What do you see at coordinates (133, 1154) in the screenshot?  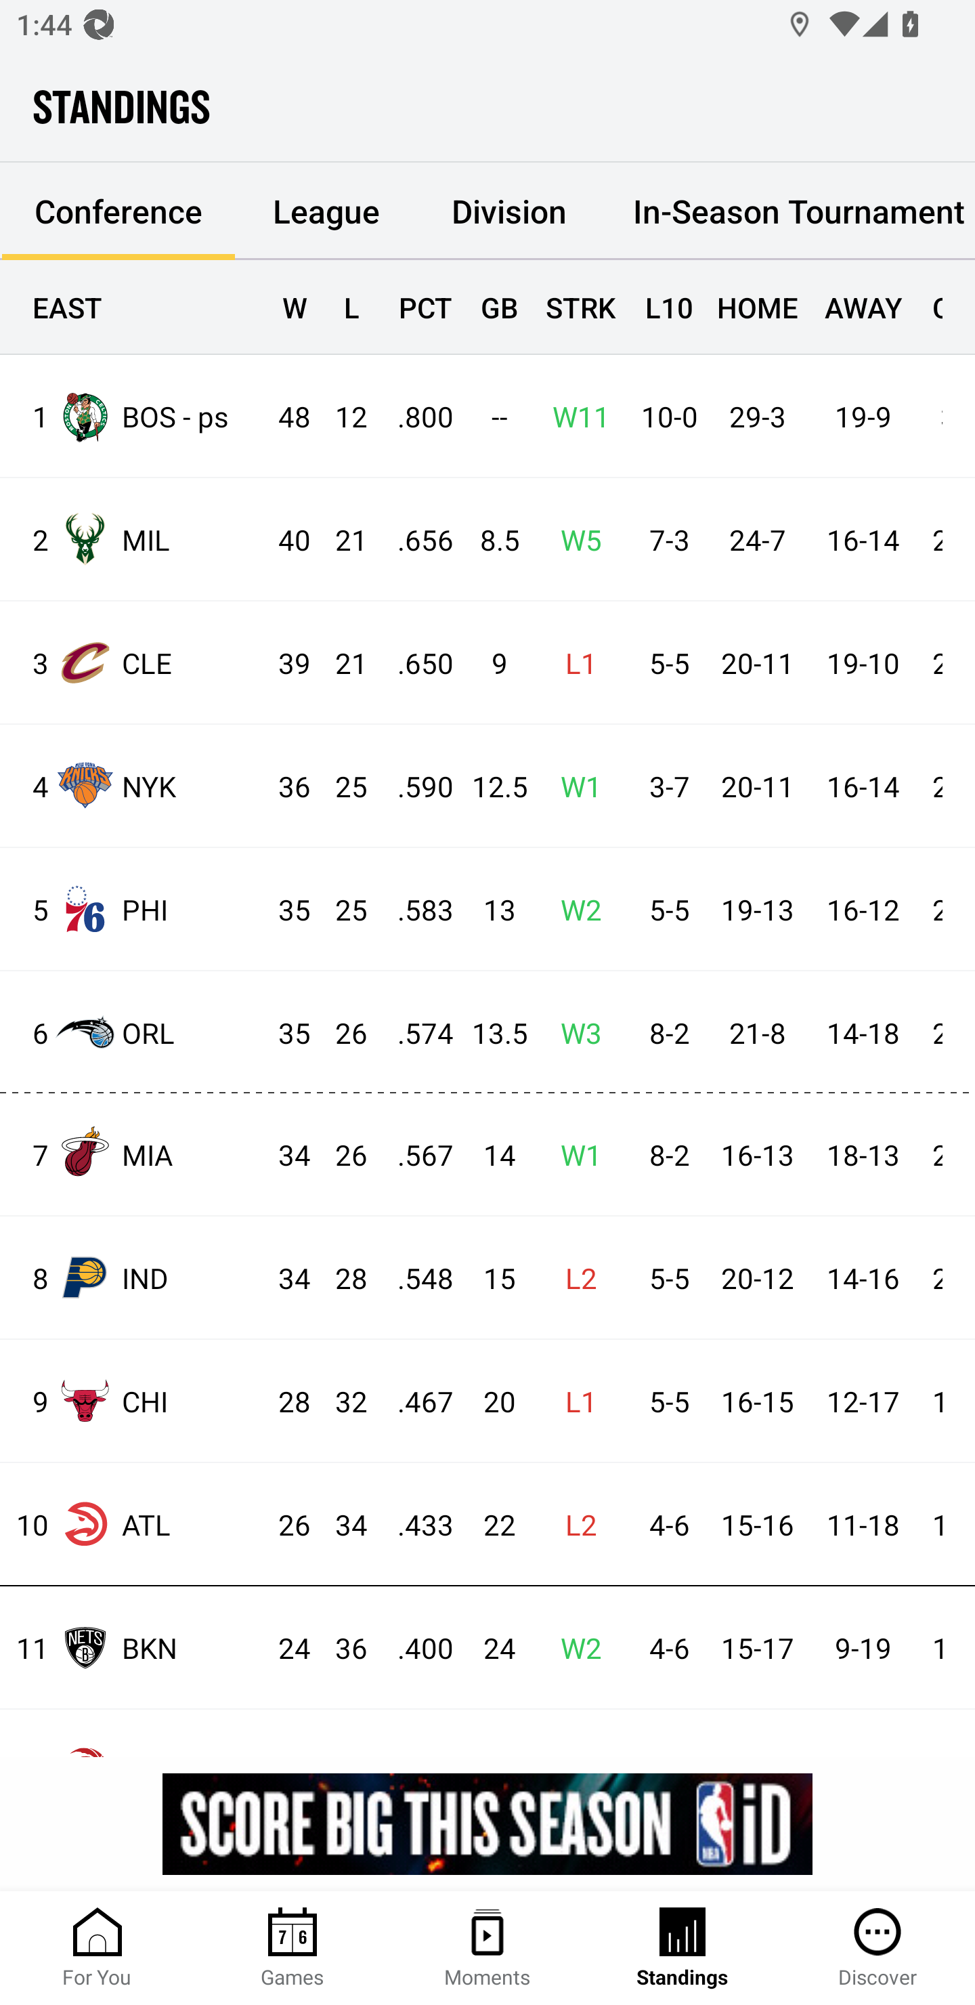 I see `7 MIA` at bounding box center [133, 1154].